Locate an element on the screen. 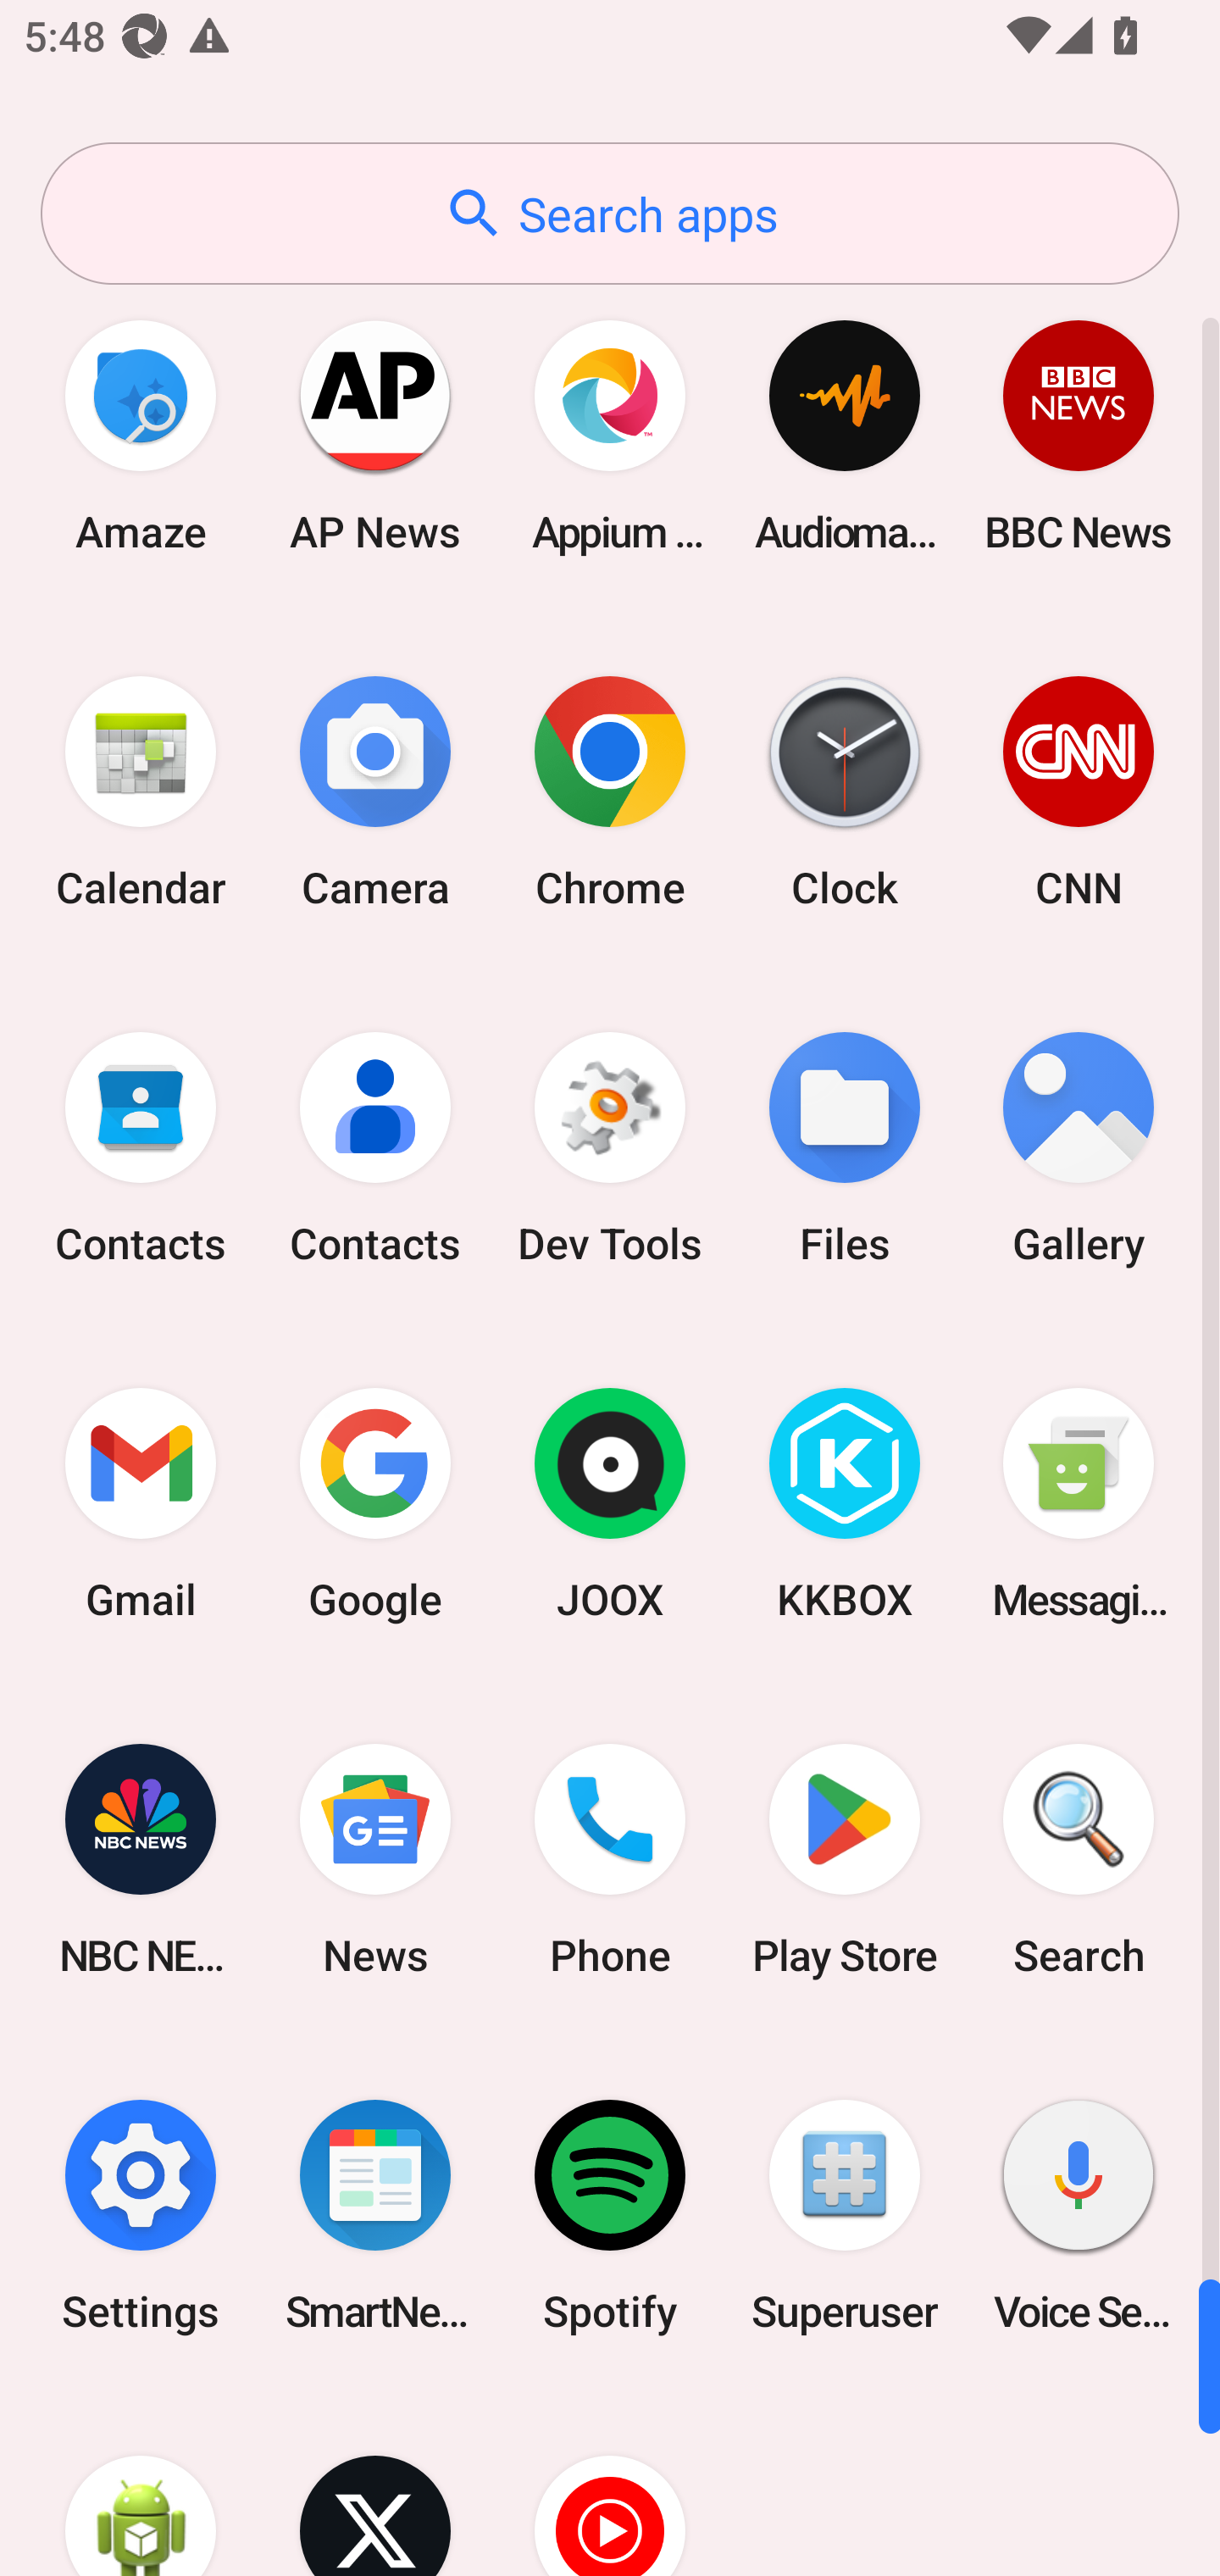  BBC News is located at coordinates (1079, 436).